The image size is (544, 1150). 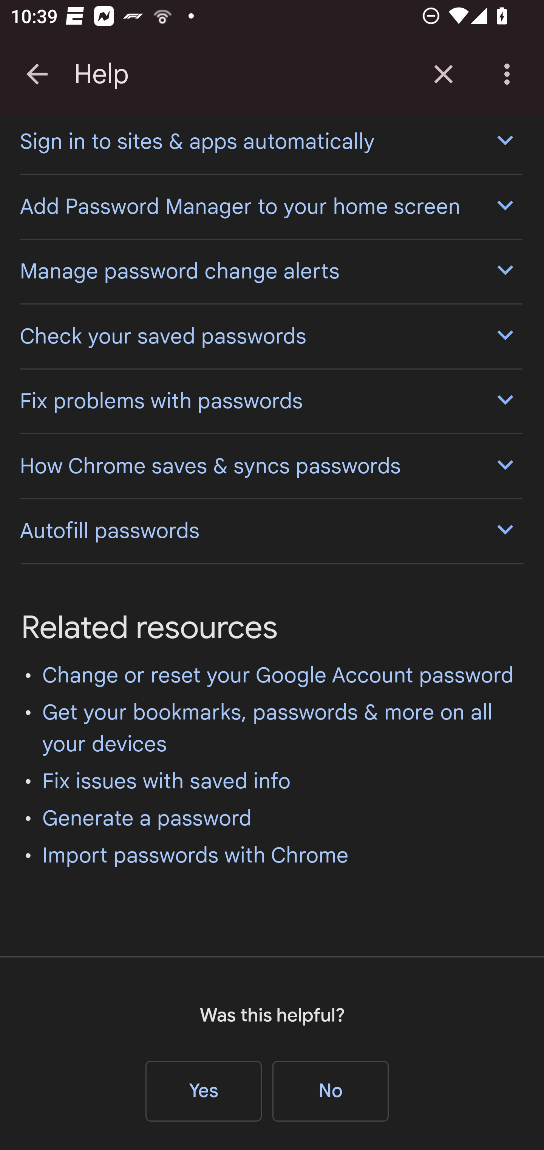 I want to click on Fix problems with passwords, so click(x=270, y=402).